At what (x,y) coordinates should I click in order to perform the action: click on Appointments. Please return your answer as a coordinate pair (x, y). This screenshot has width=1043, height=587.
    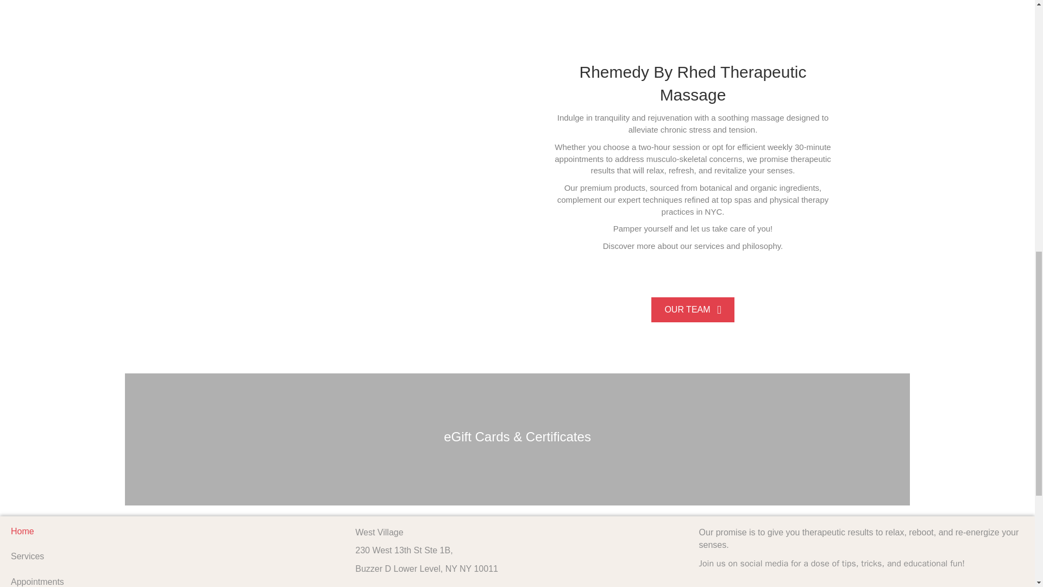
    Looking at the image, I should click on (174, 578).